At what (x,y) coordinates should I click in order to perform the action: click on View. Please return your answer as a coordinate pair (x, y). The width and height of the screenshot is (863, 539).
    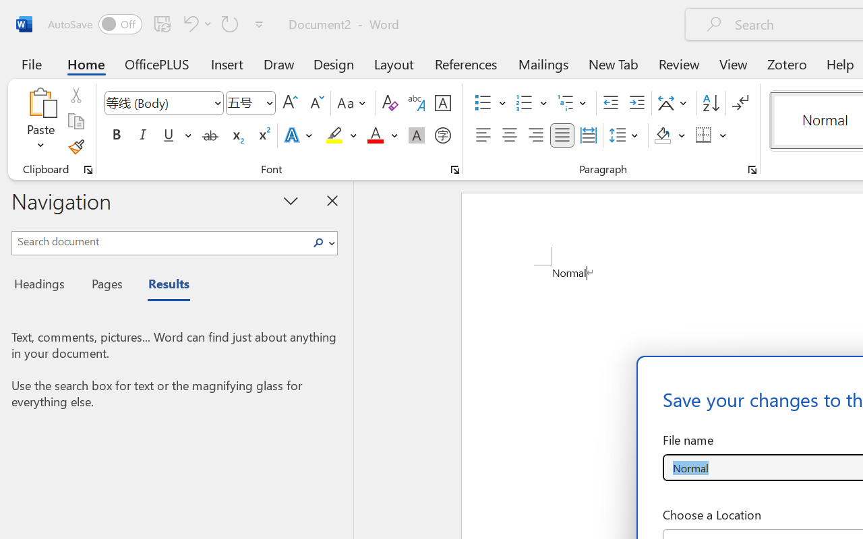
    Looking at the image, I should click on (734, 63).